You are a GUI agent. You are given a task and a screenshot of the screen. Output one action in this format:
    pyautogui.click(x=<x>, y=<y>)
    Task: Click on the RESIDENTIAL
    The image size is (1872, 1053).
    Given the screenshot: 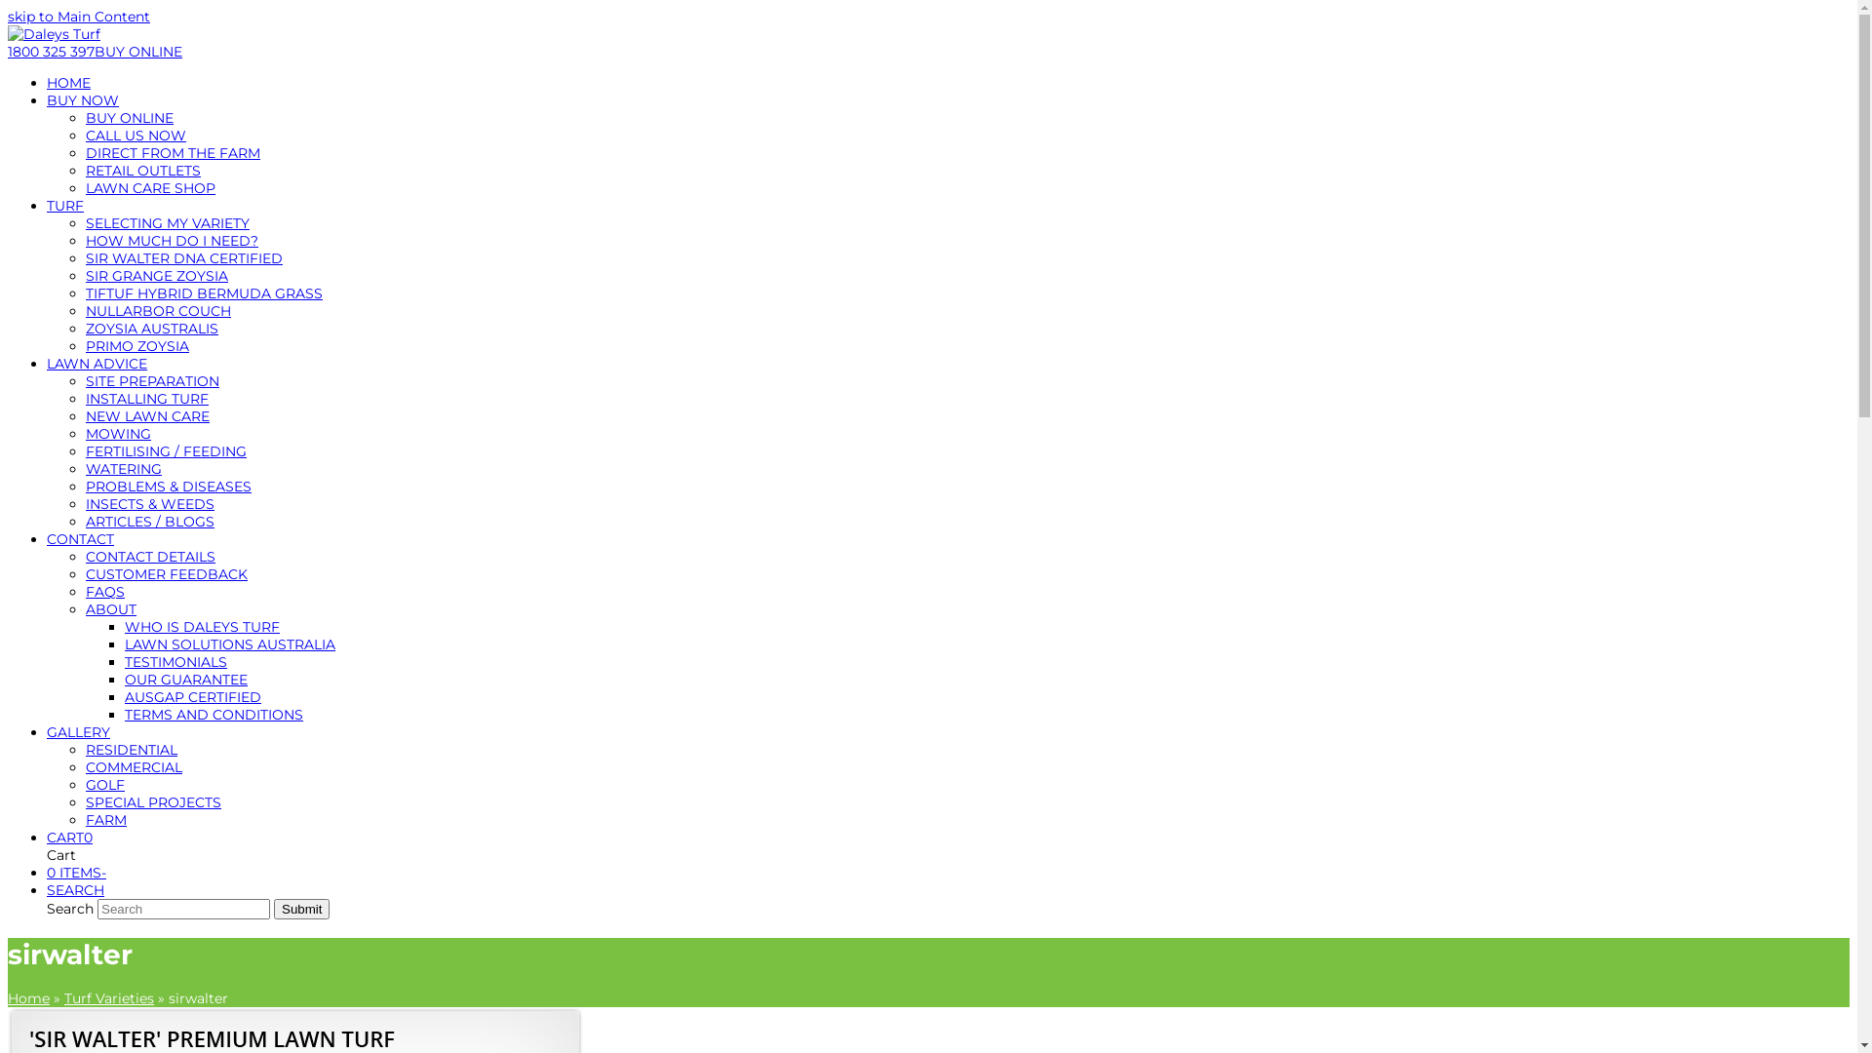 What is the action you would take?
    pyautogui.click(x=132, y=750)
    